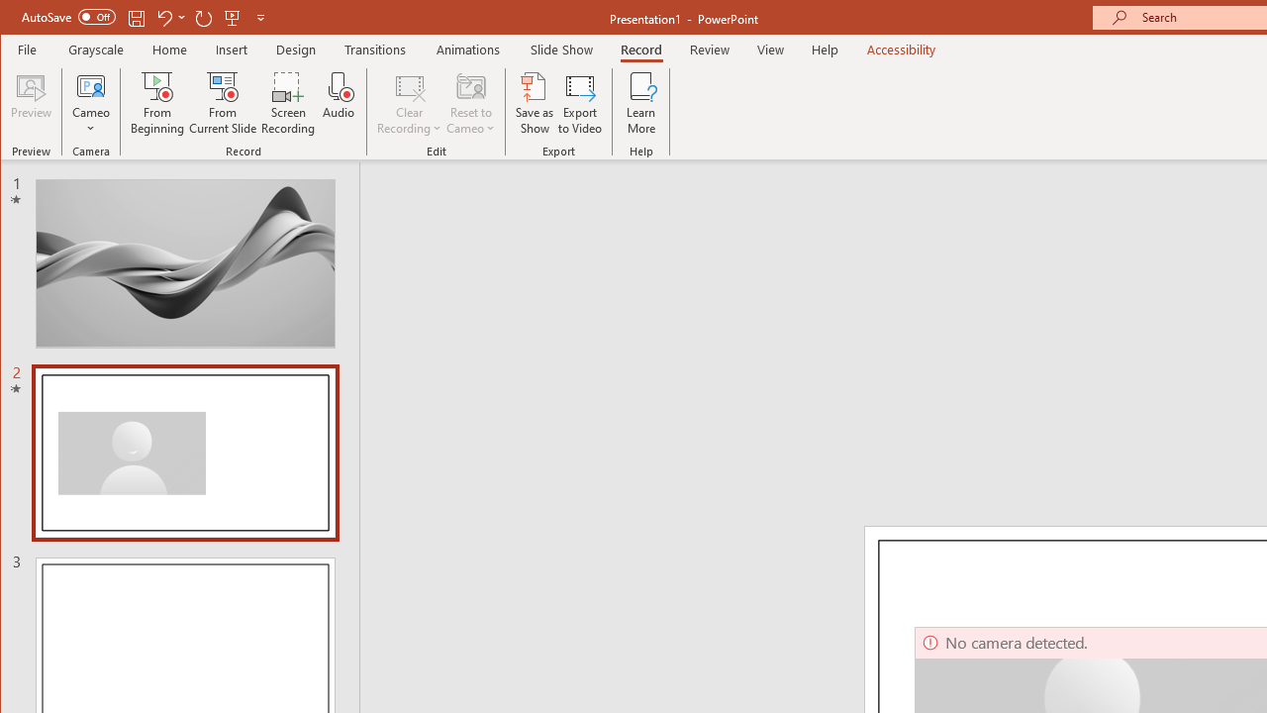 This screenshot has width=1267, height=713. Describe the element at coordinates (471, 103) in the screenshot. I see `Reset to Cameo` at that location.